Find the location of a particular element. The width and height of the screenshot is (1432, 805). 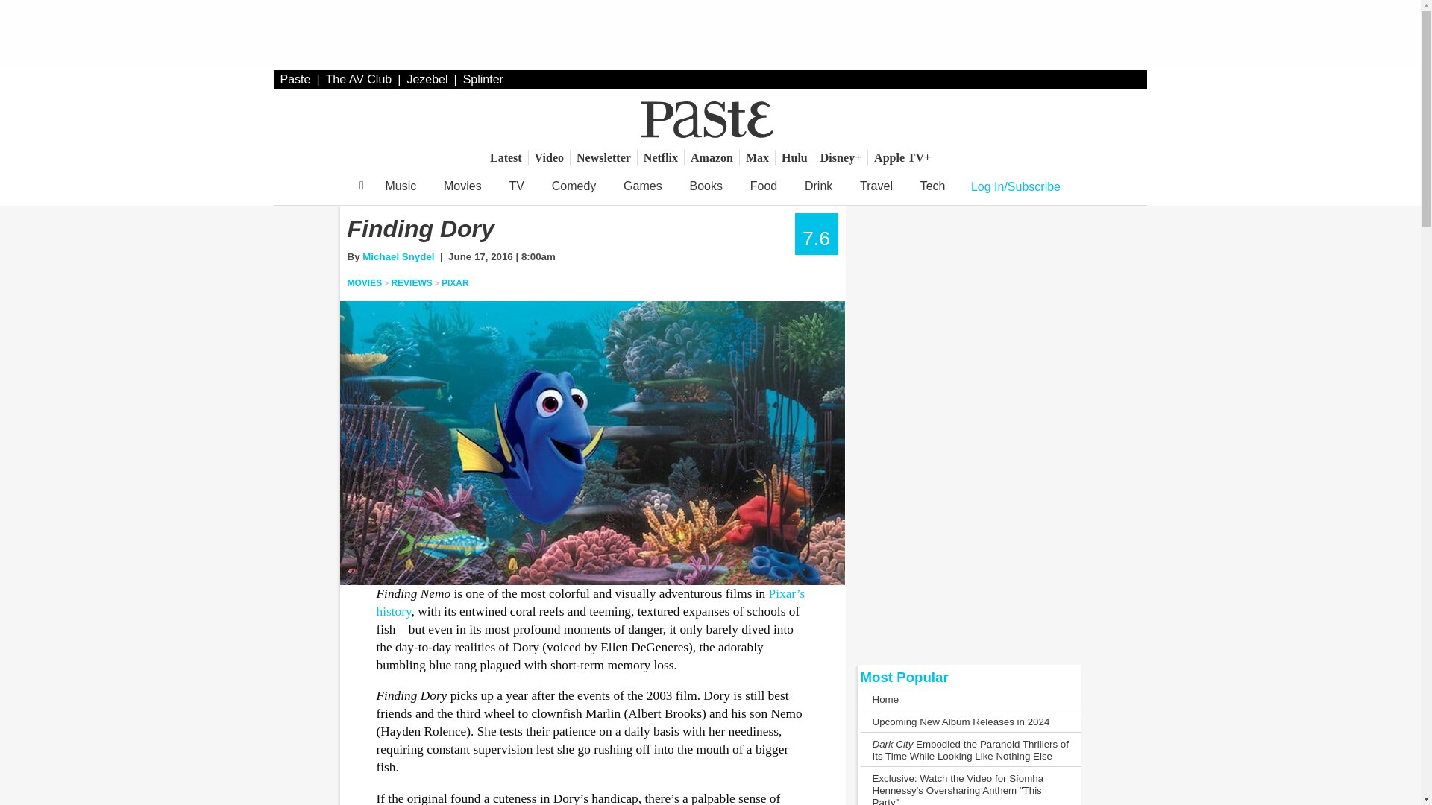

Amazon is located at coordinates (712, 157).